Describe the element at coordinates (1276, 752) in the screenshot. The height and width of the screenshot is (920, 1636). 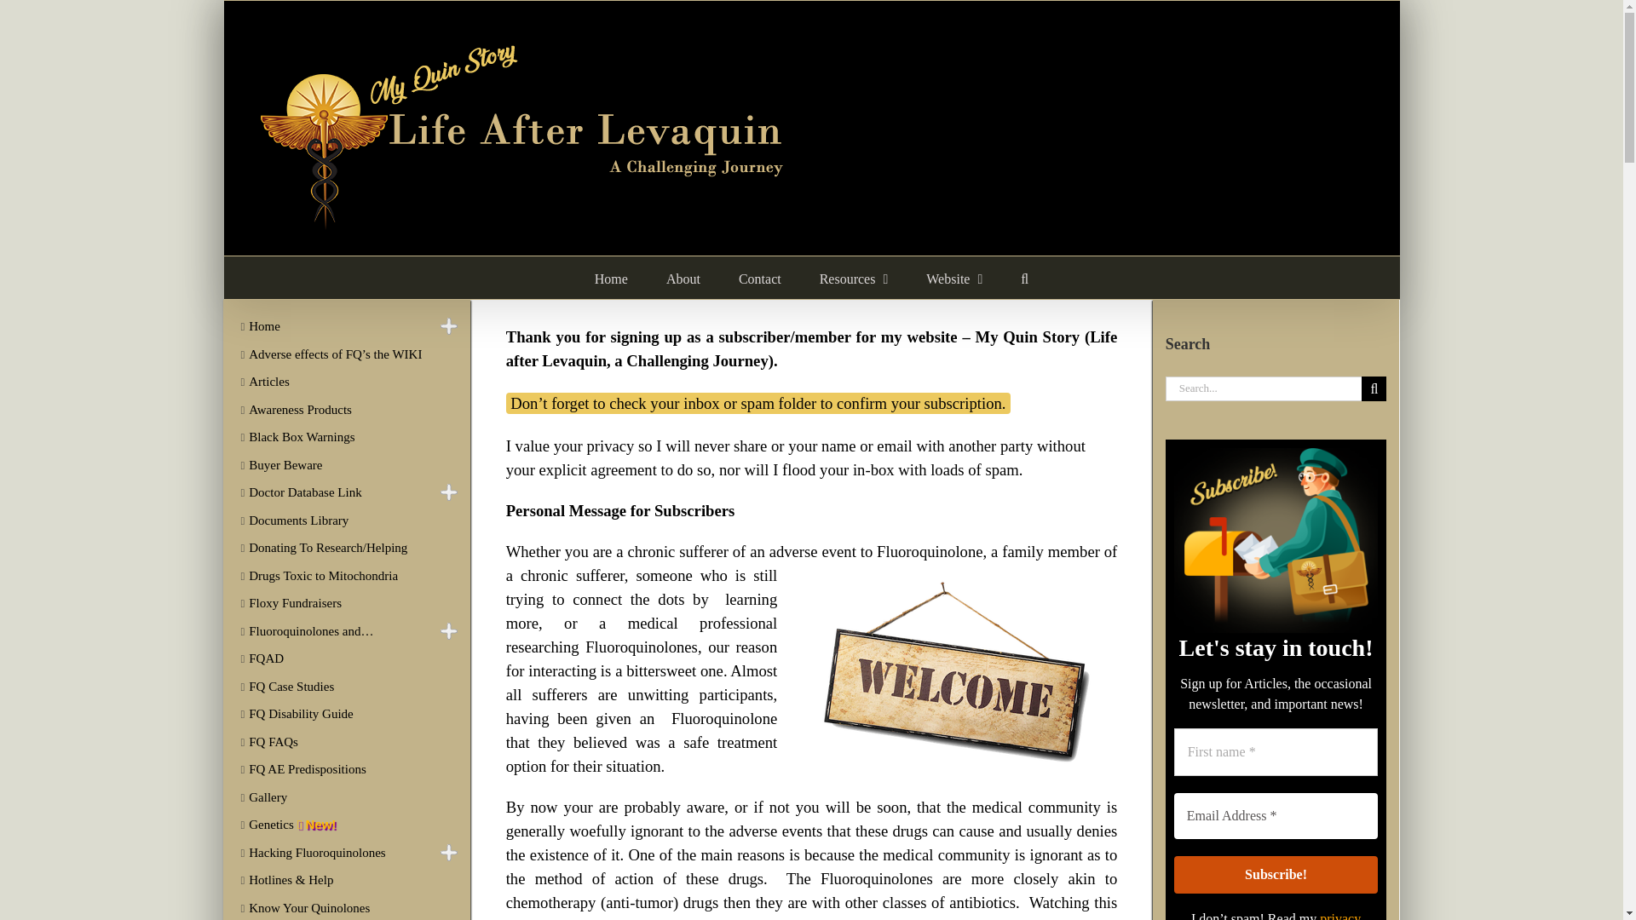
I see `First name` at that location.